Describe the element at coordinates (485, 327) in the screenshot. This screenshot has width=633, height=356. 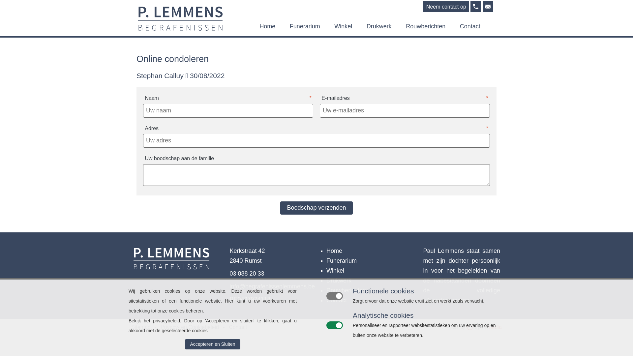
I see `riginalmedia` at that location.